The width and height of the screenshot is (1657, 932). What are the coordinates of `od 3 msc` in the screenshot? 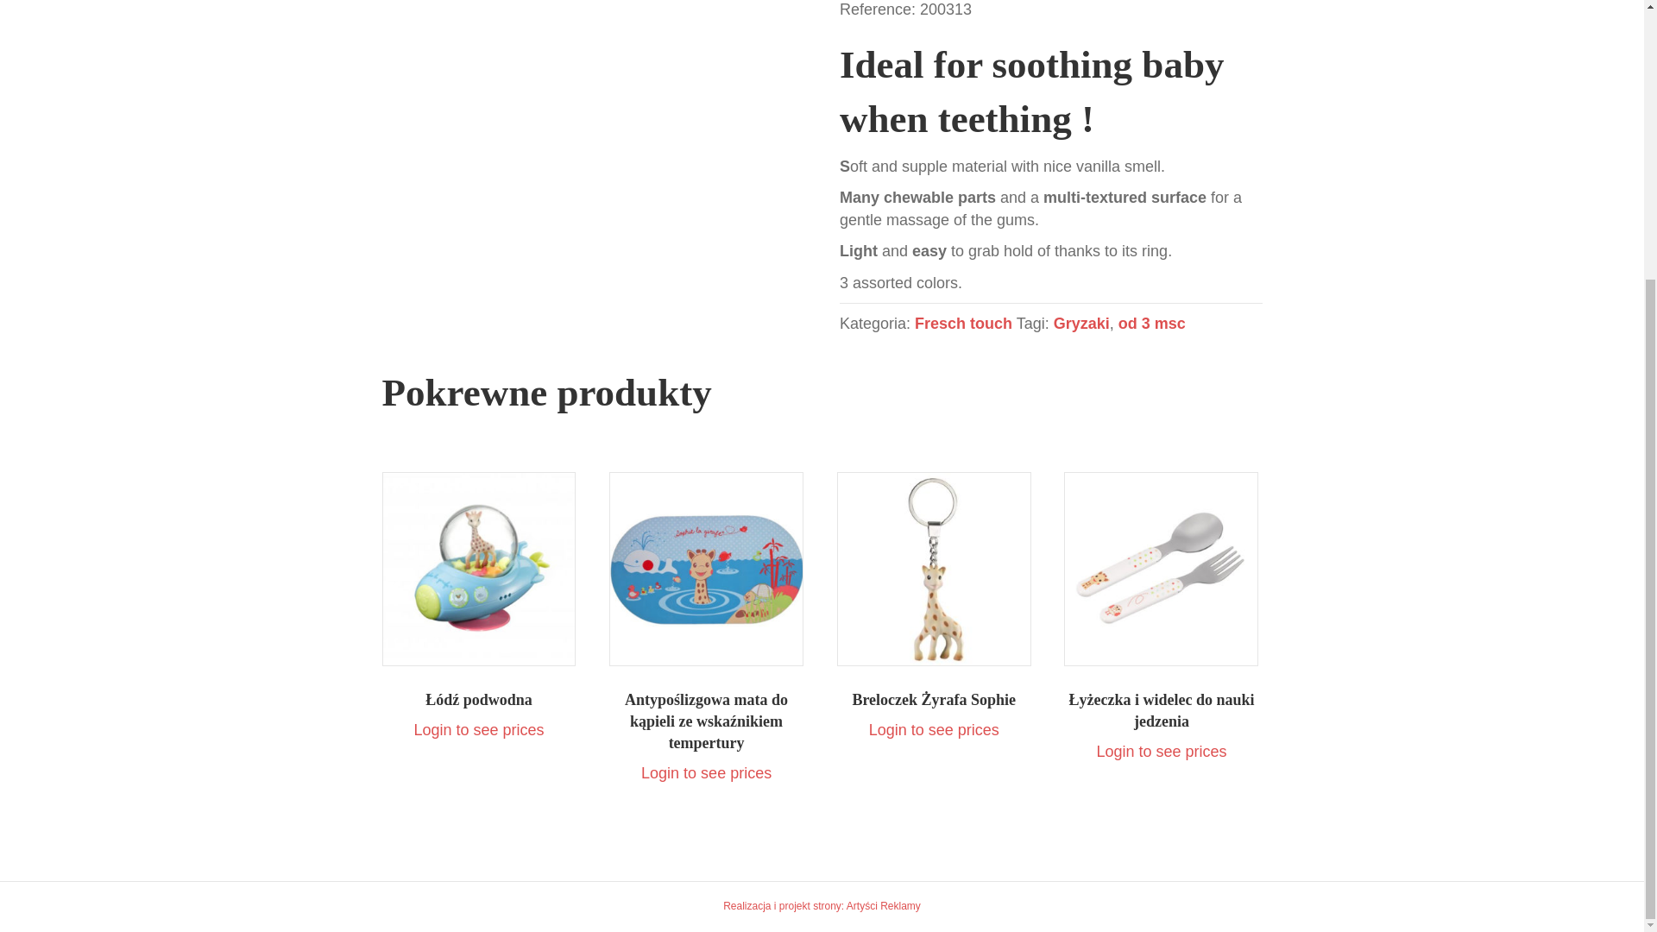 It's located at (1152, 323).